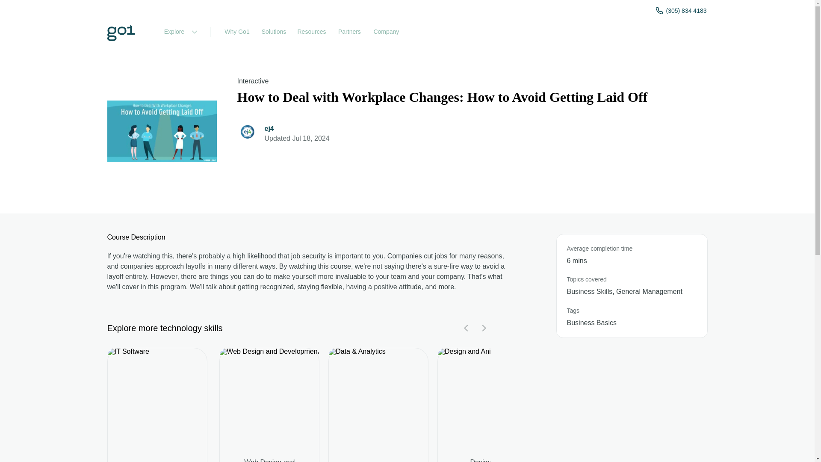  Describe the element at coordinates (312, 32) in the screenshot. I see `Resources` at that location.